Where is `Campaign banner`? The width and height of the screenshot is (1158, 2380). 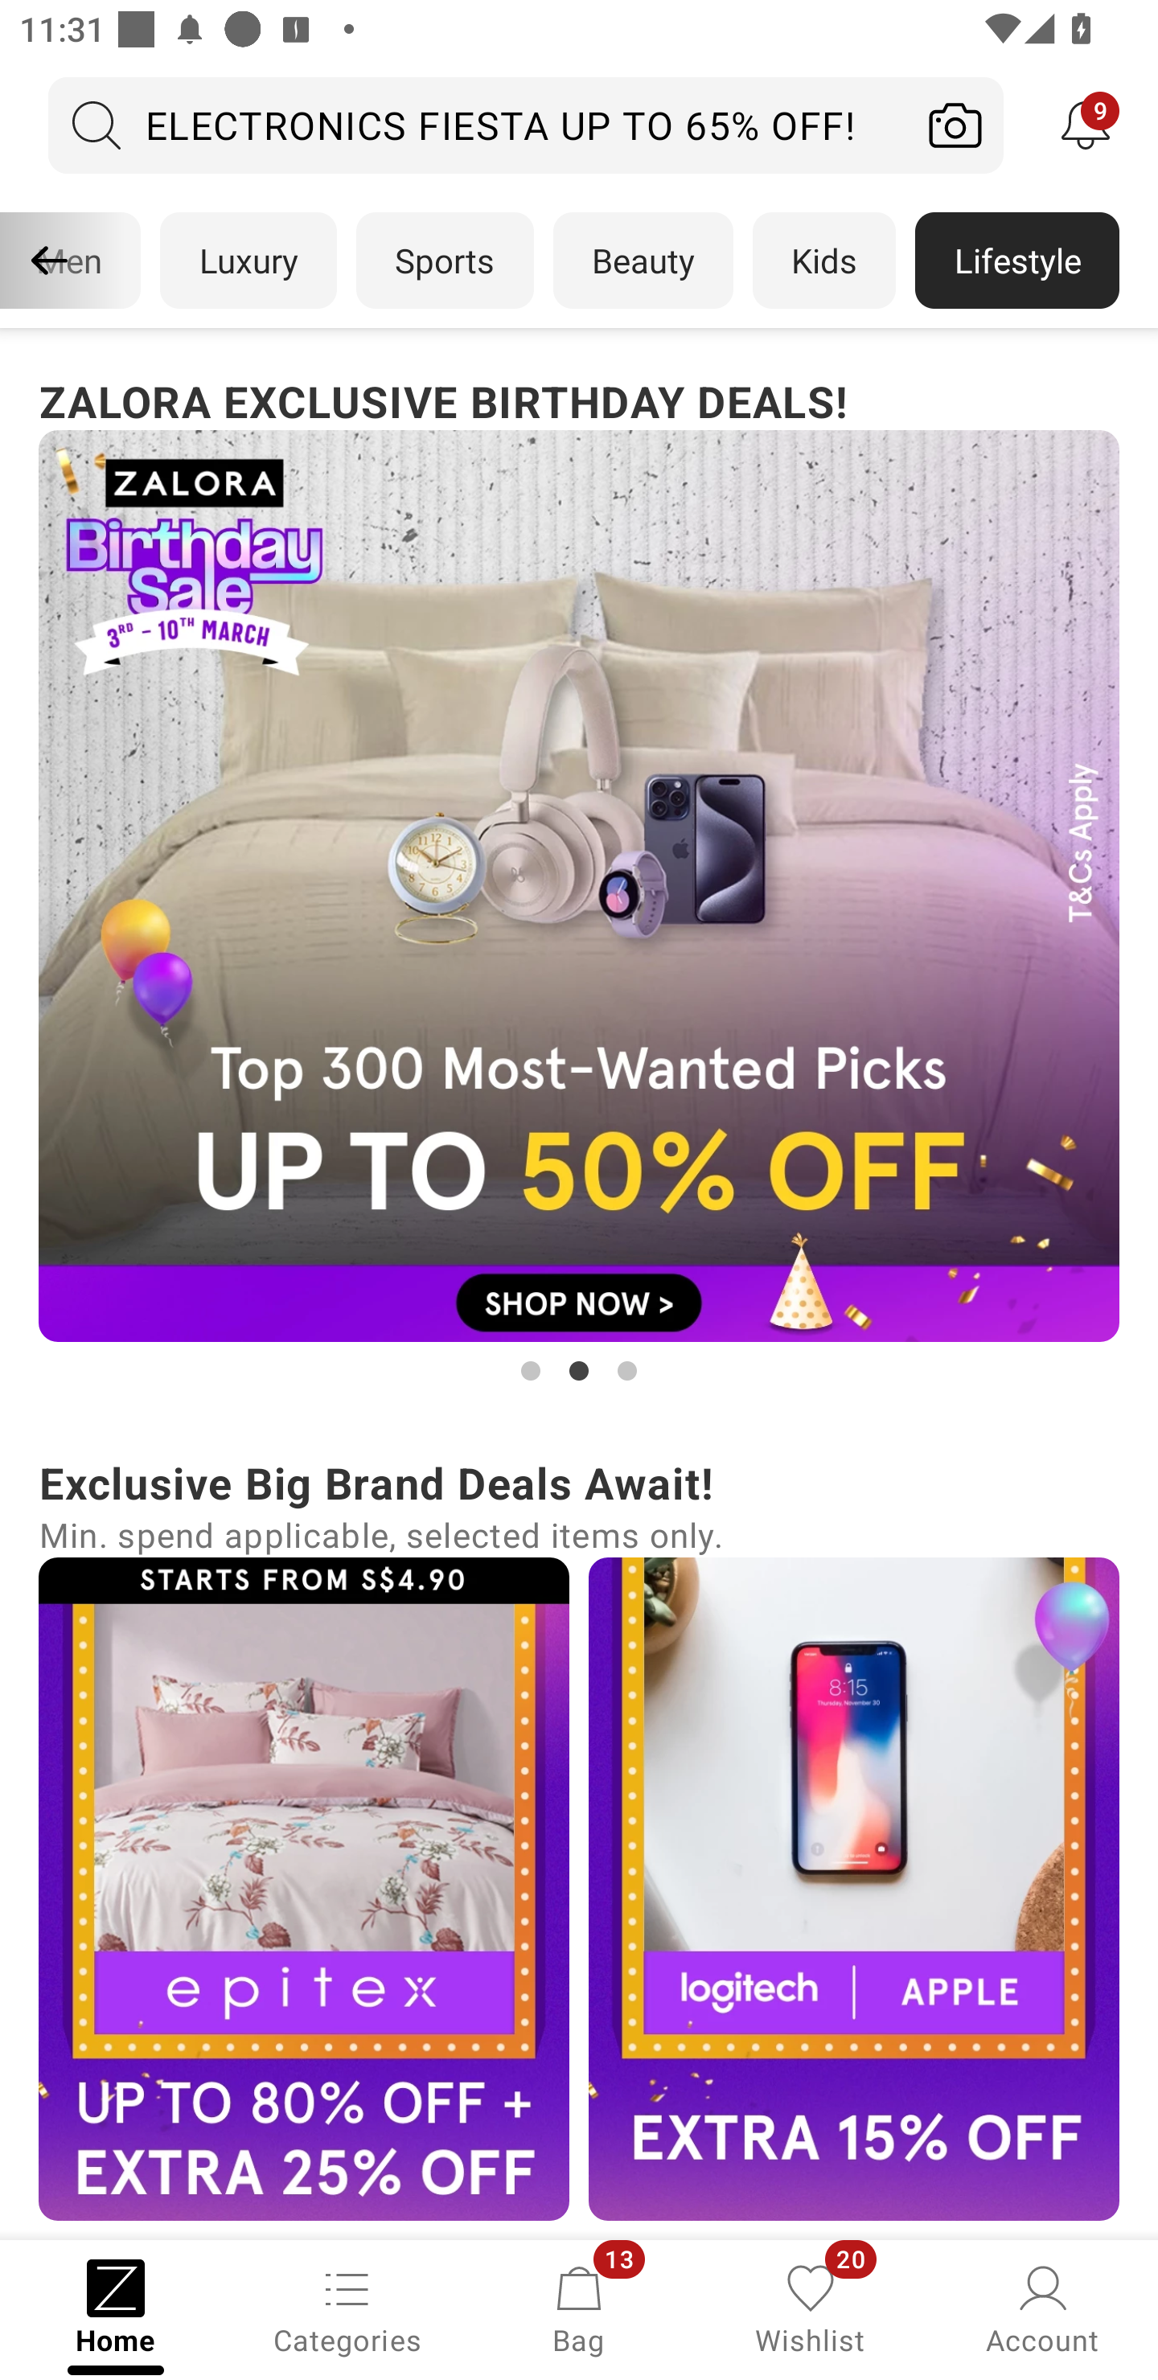
Campaign banner is located at coordinates (579, 886).